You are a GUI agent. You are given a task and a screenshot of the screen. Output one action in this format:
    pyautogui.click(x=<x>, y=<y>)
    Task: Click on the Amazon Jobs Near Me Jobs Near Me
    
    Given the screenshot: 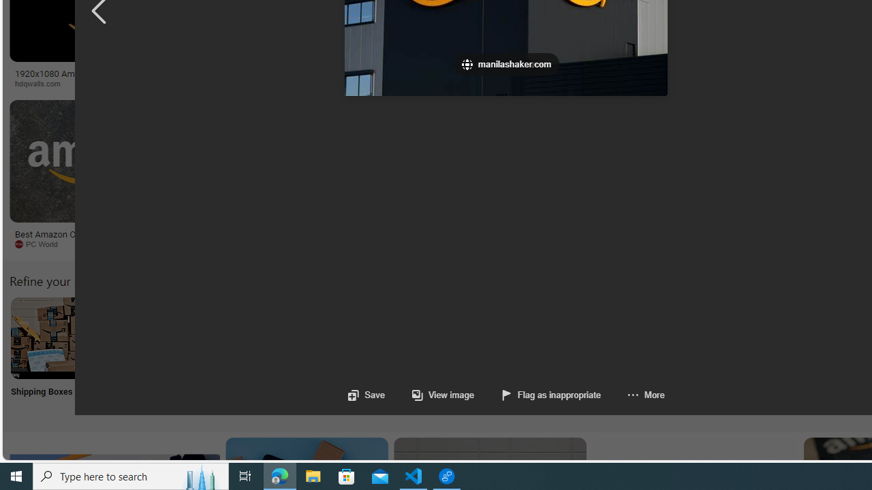 What is the action you would take?
    pyautogui.click(x=411, y=355)
    